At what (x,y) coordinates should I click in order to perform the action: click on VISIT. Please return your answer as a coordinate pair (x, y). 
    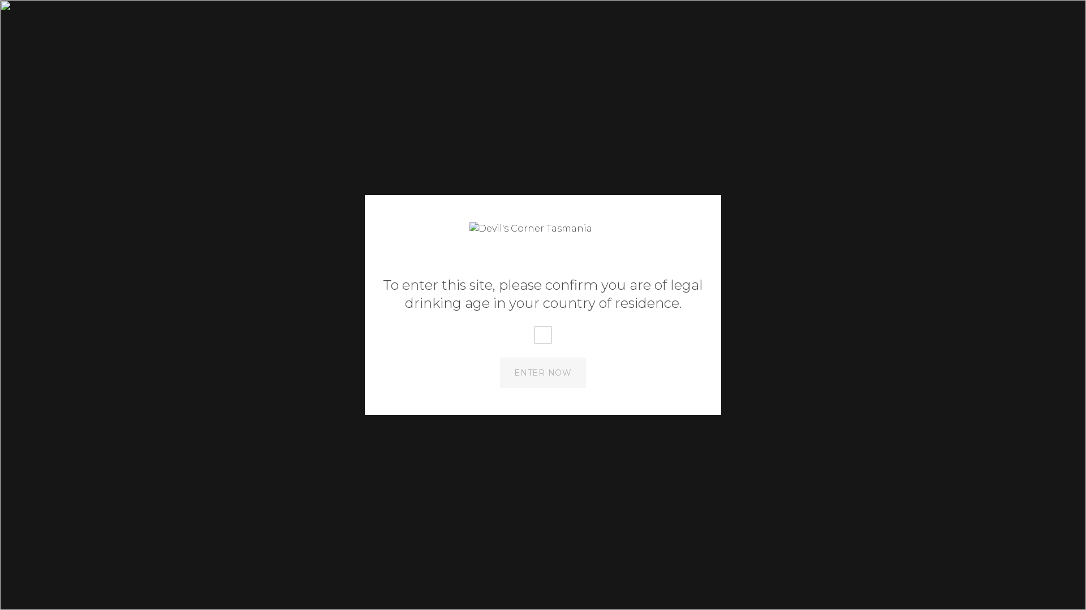
    Looking at the image, I should click on (386, 99).